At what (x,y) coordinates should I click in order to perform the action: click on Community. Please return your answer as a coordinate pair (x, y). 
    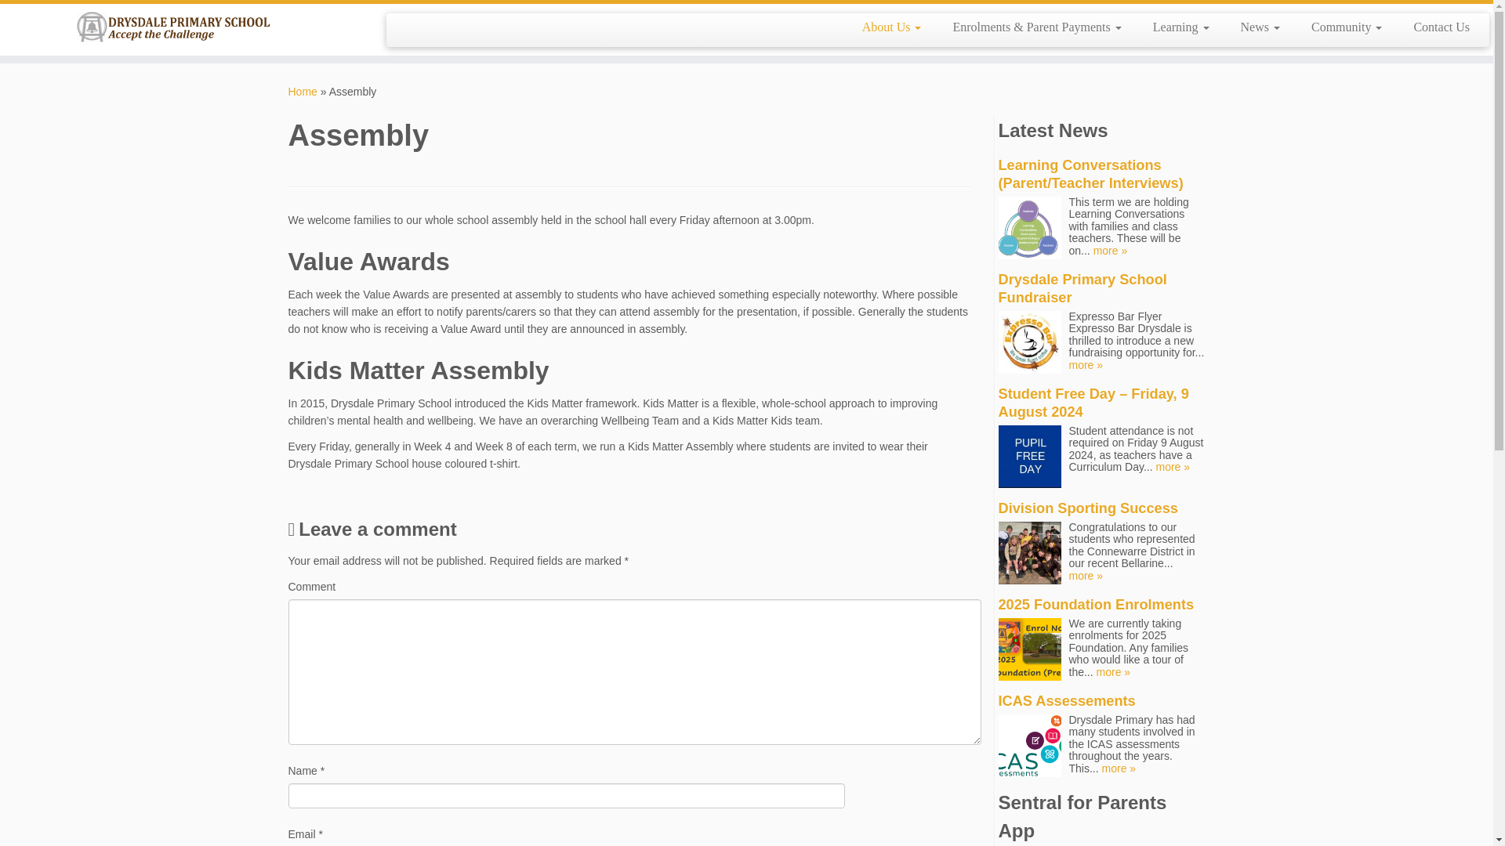
    Looking at the image, I should click on (1347, 27).